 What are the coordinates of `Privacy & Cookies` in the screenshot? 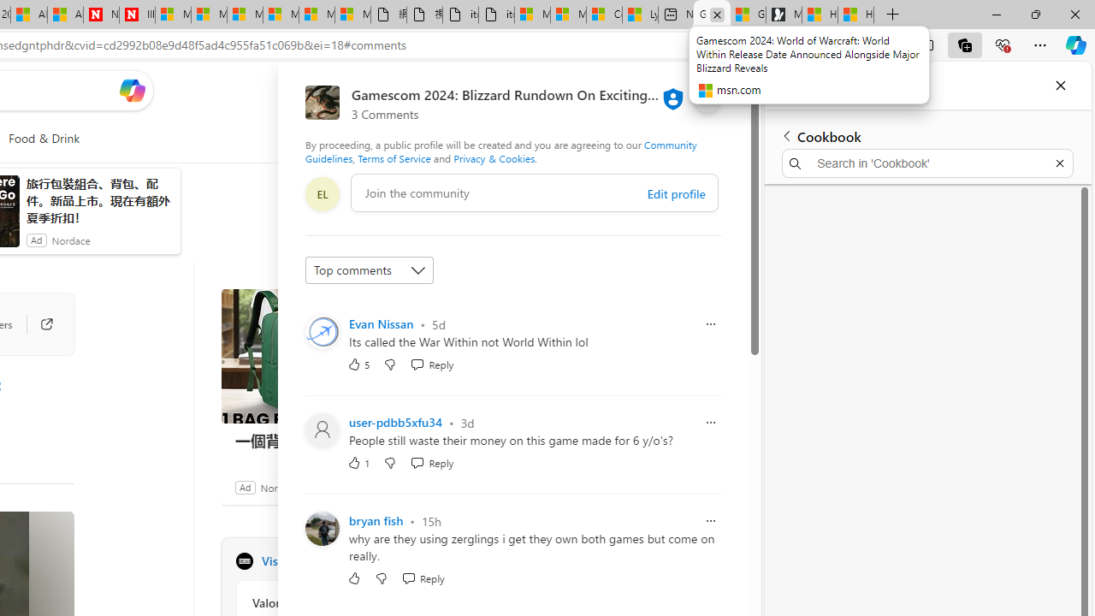 It's located at (494, 157).